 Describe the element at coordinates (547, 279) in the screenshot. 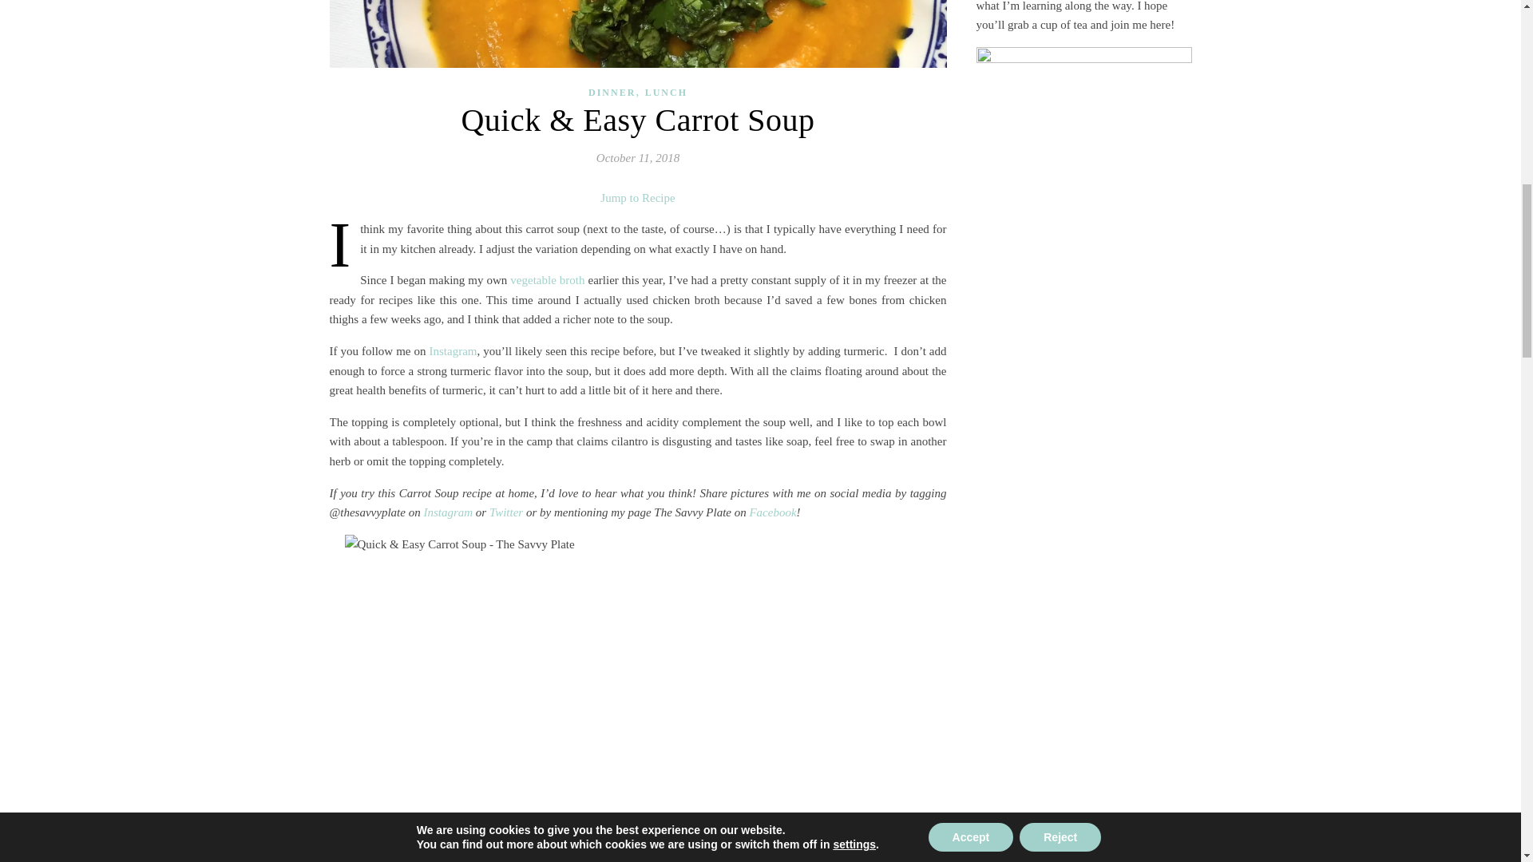

I see `vegetable broth` at that location.